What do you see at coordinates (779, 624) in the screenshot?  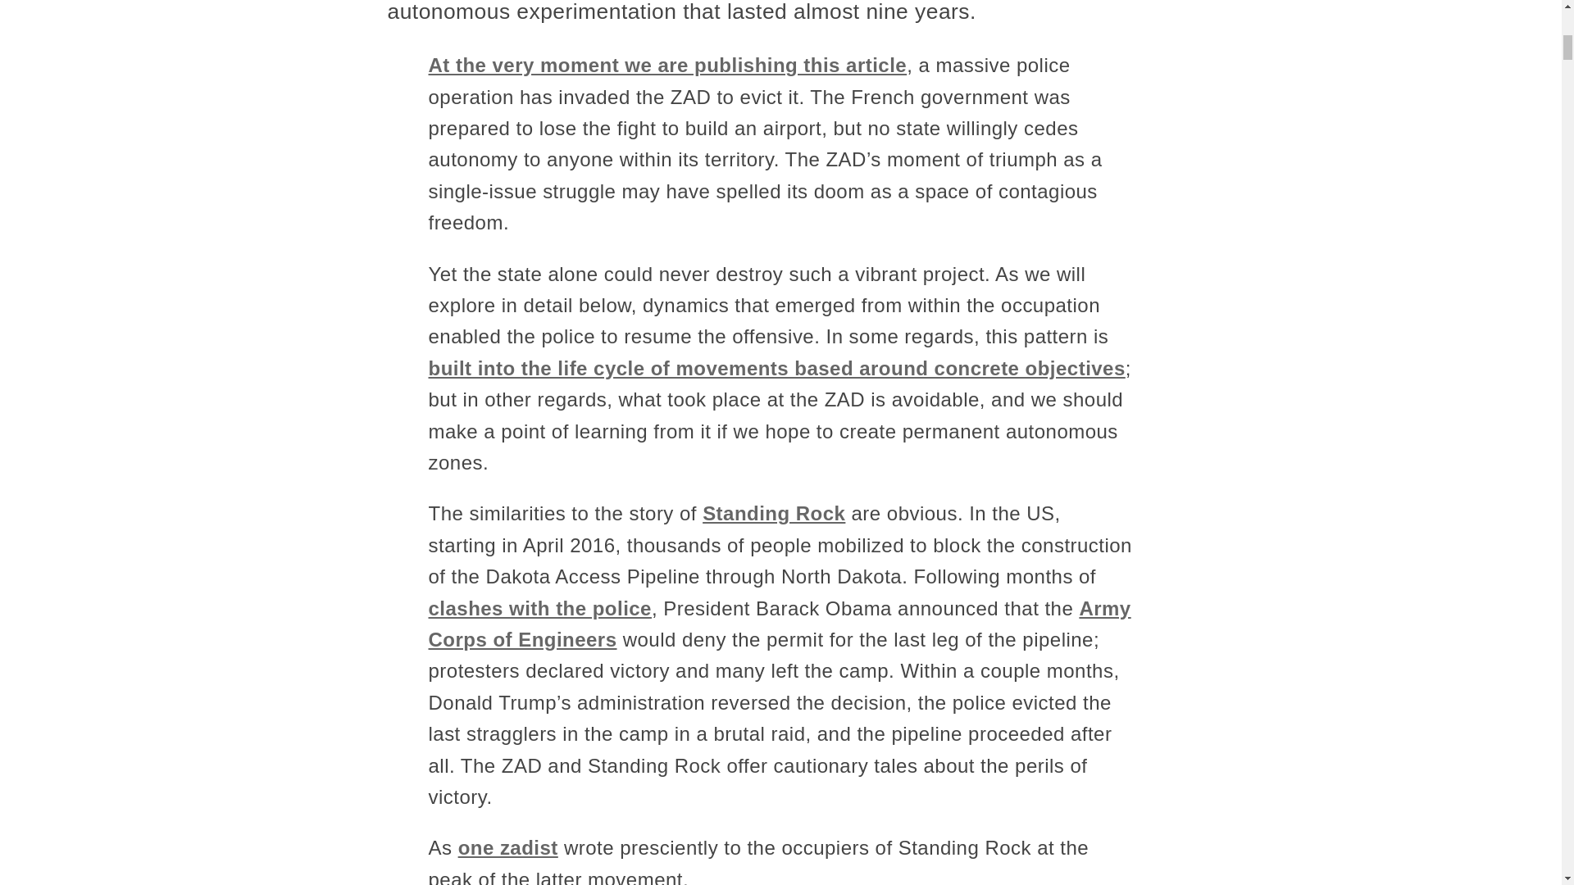 I see `Army Corps of Engineers` at bounding box center [779, 624].